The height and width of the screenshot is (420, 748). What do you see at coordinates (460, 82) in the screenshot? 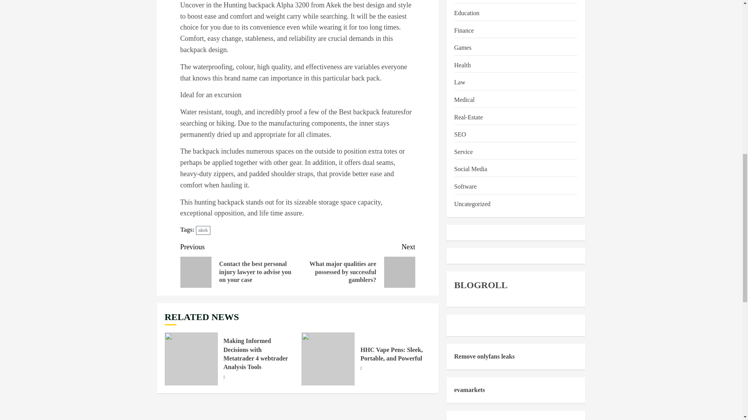
I see `Law` at bounding box center [460, 82].